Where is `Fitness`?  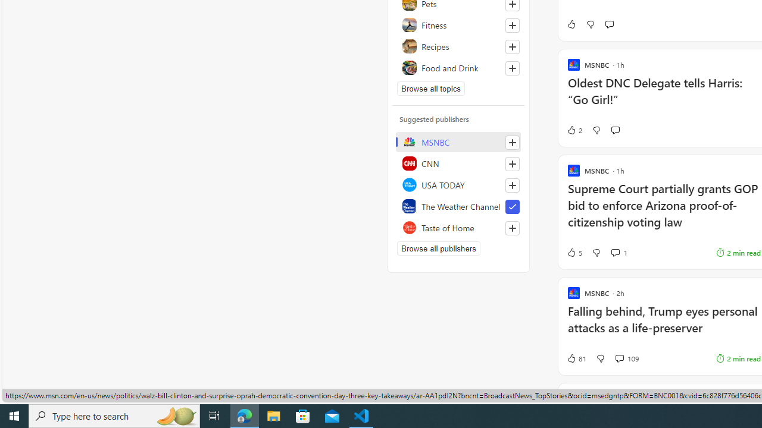
Fitness is located at coordinates (458, 25).